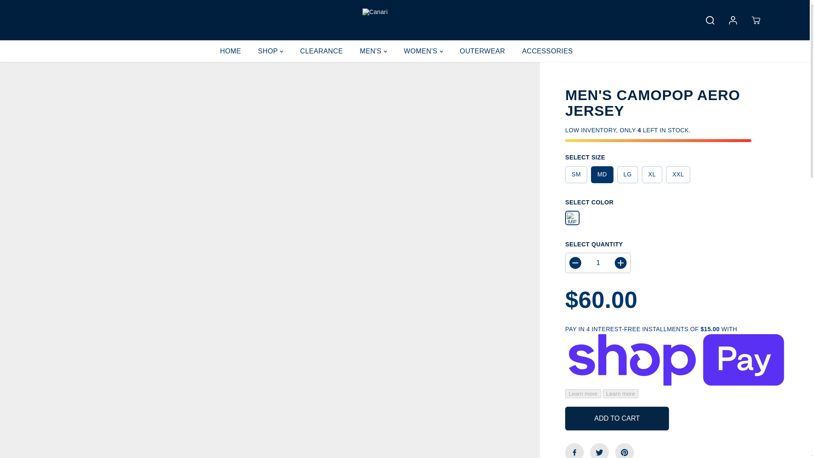 This screenshot has height=458, width=814. I want to click on Log in, so click(733, 20).